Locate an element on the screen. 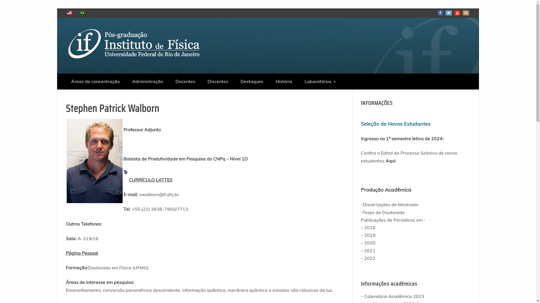  Twitter is located at coordinates (449, 13).